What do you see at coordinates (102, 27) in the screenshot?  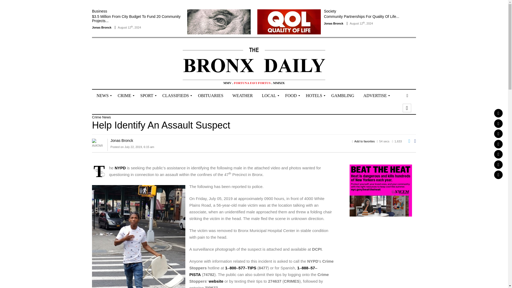 I see `Jonas Bronck` at bounding box center [102, 27].